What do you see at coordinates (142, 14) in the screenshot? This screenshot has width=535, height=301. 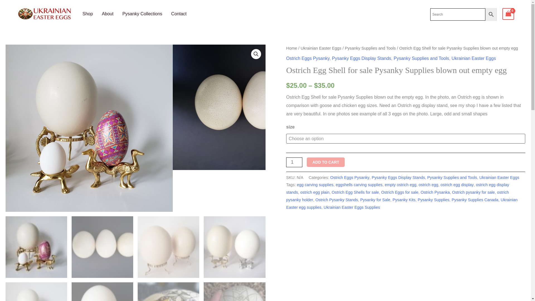 I see `Pysanky Collections` at bounding box center [142, 14].